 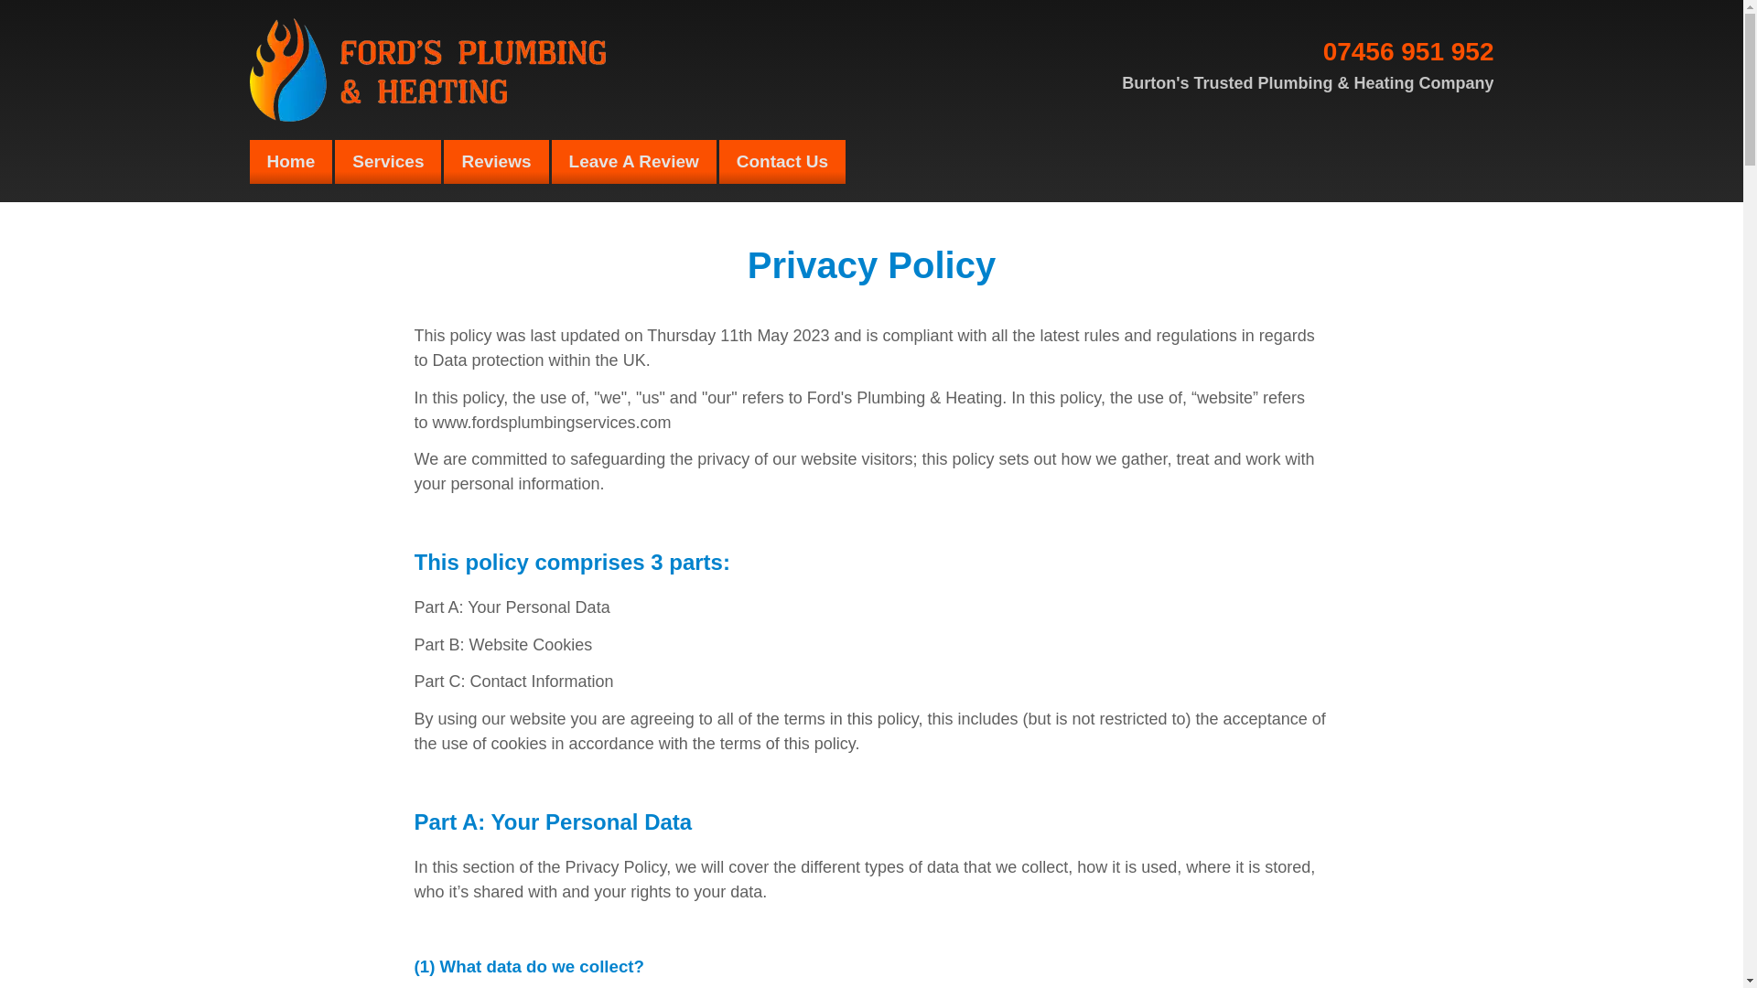 What do you see at coordinates (496, 161) in the screenshot?
I see `Reviews` at bounding box center [496, 161].